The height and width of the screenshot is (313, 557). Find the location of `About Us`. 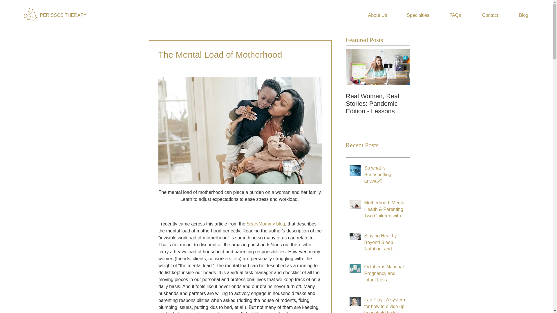

About Us is located at coordinates (377, 15).